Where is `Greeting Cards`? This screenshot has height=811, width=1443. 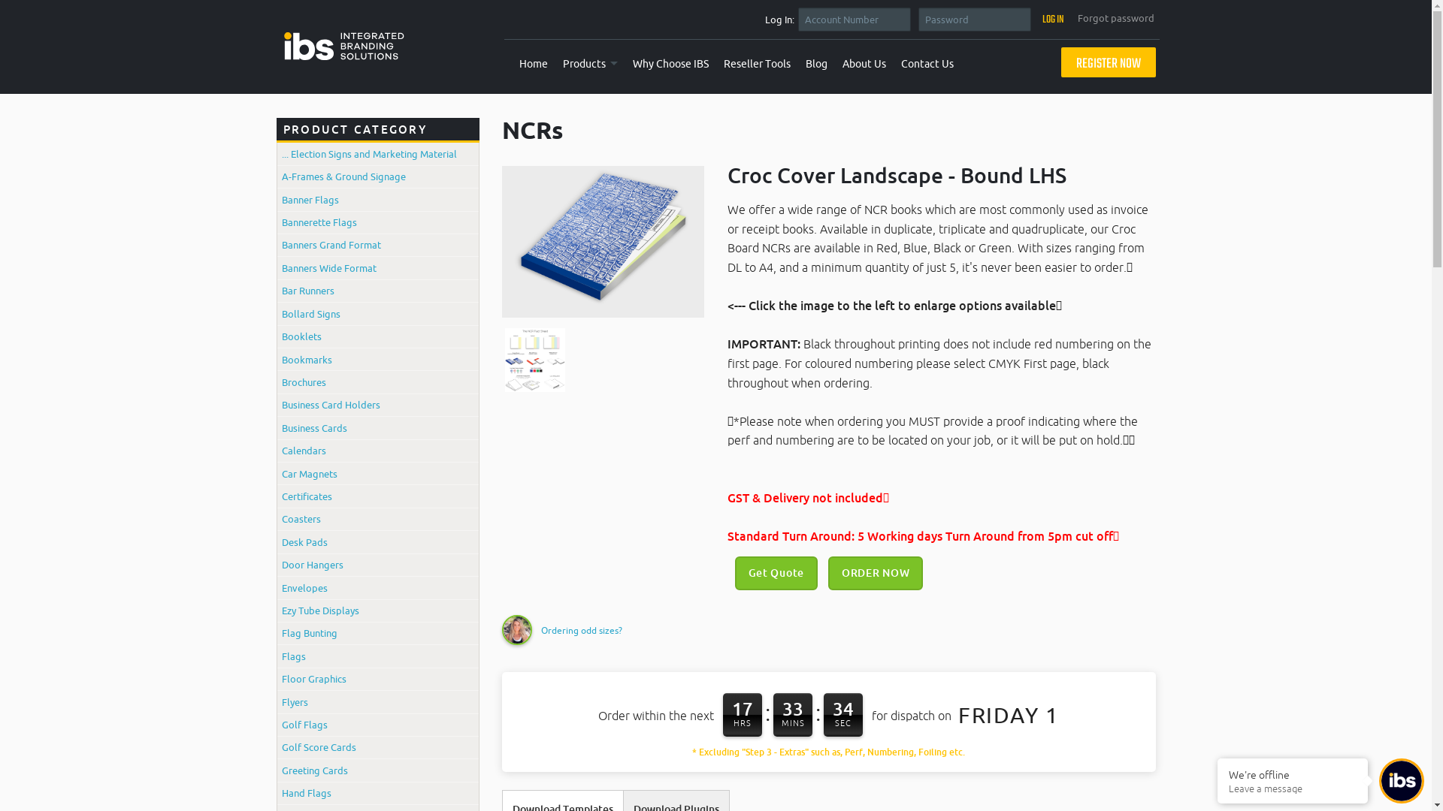
Greeting Cards is located at coordinates (377, 770).